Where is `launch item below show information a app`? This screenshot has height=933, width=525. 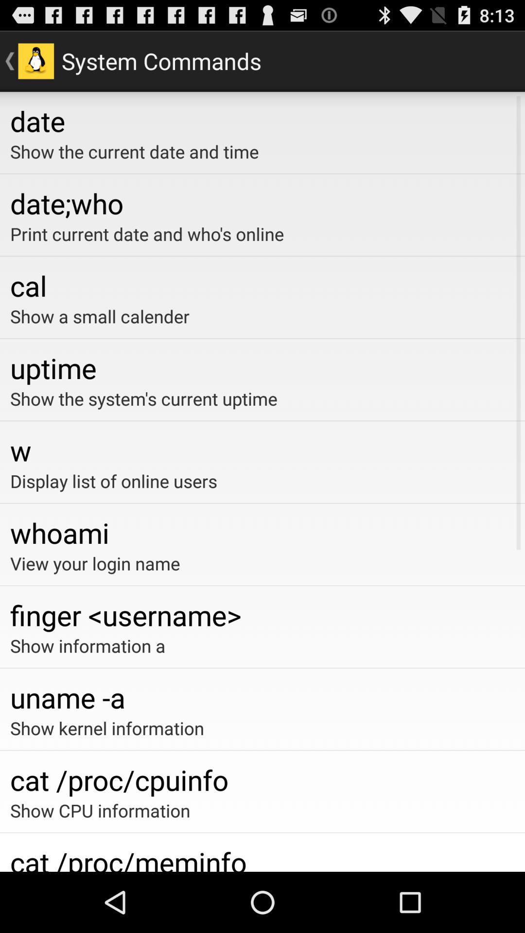
launch item below show information a app is located at coordinates (262, 697).